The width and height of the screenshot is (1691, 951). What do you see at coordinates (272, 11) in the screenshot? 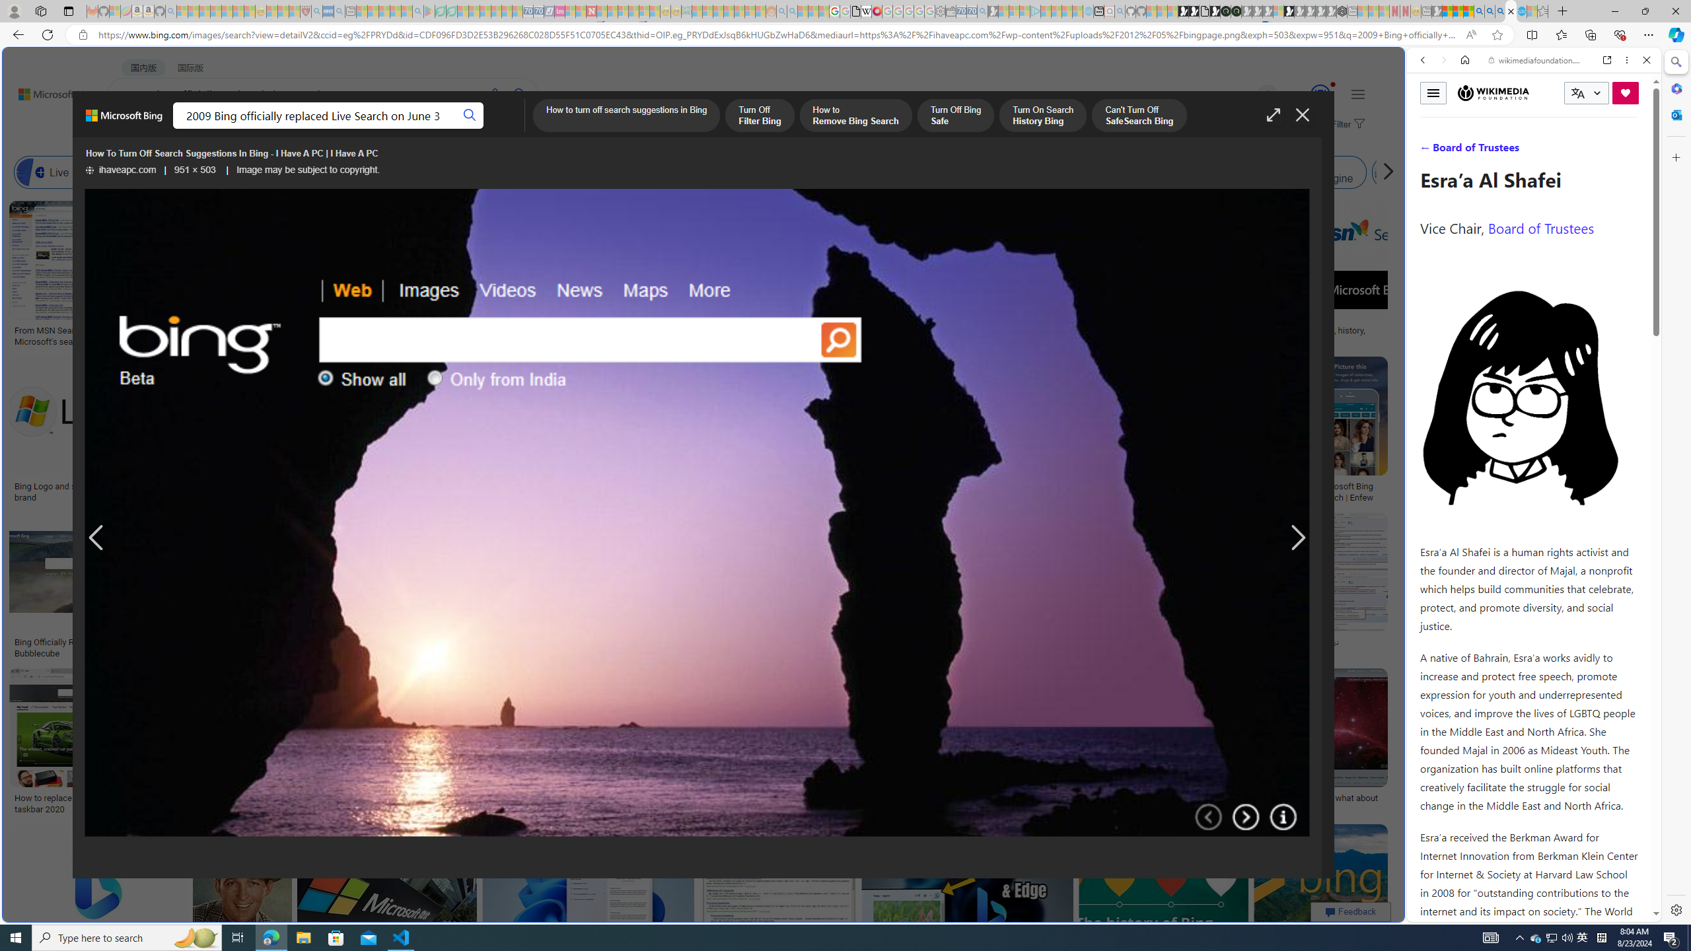
I see `Recipes - MSN - Sleeping` at bounding box center [272, 11].